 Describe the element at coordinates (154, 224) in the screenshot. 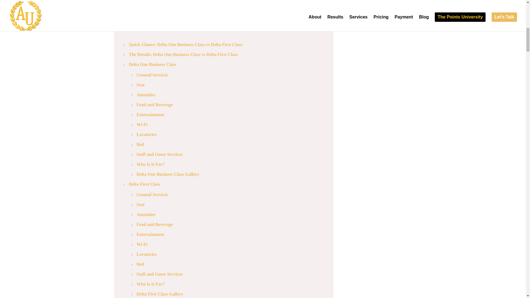

I see `Food and Beverage` at that location.